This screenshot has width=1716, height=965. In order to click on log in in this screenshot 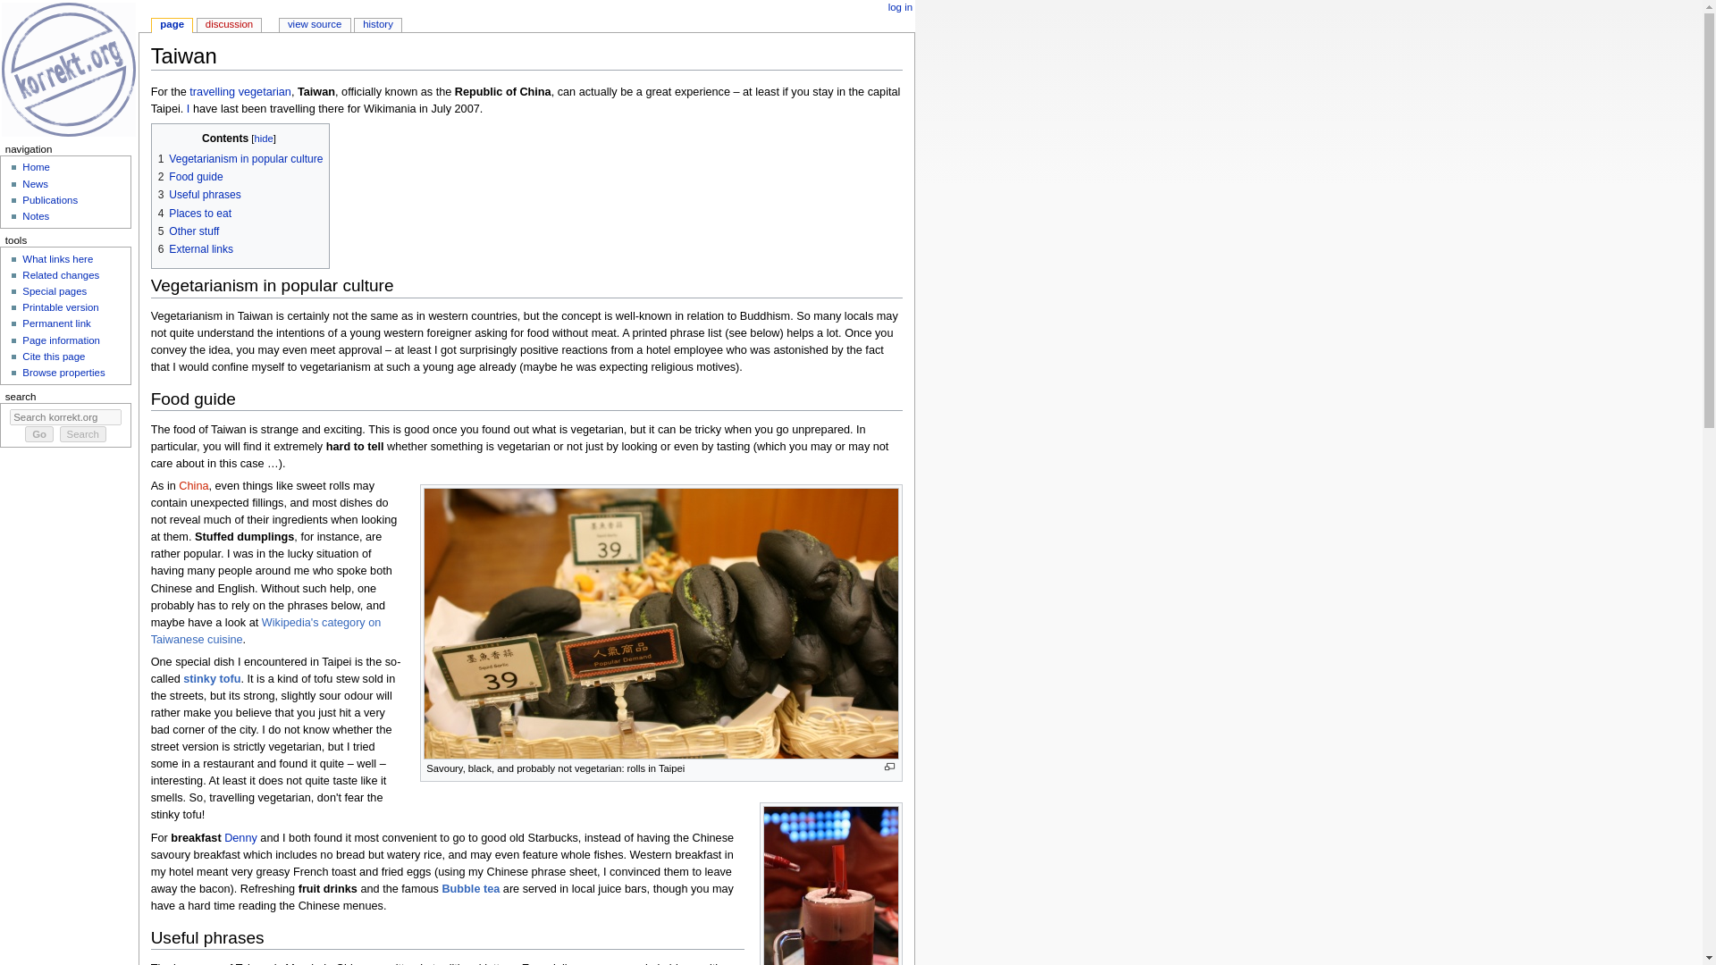, I will do `click(901, 8)`.